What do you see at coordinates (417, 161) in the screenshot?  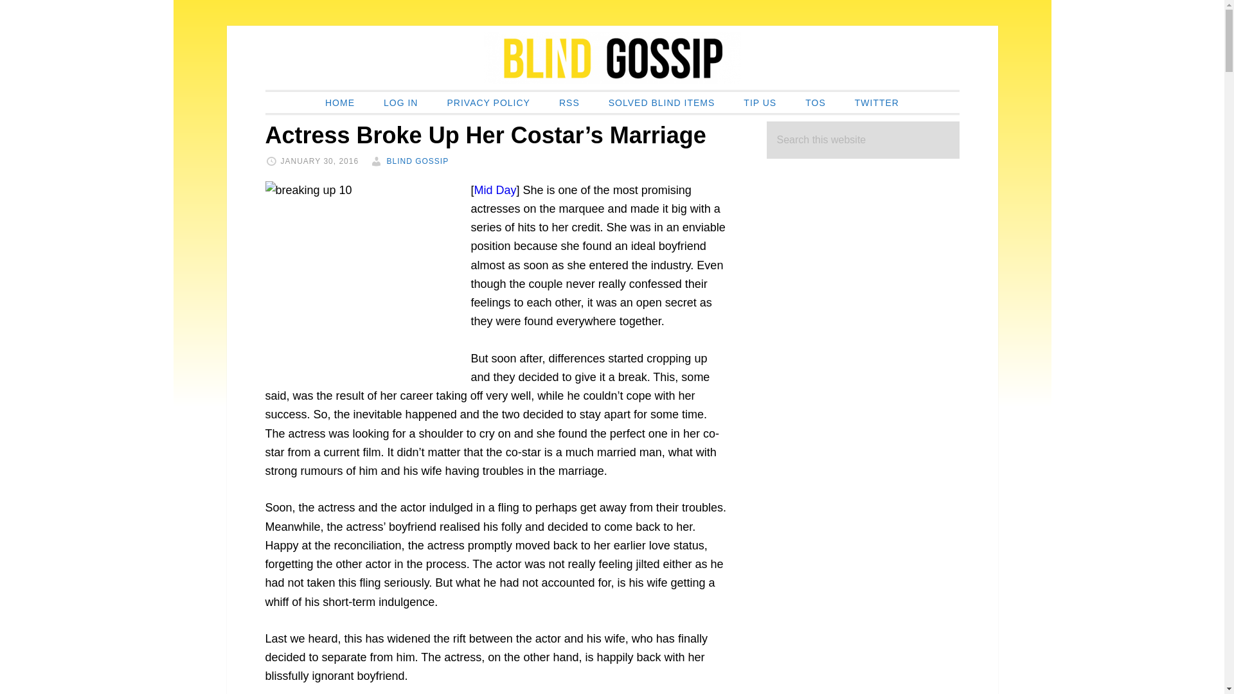 I see `BLIND GOSSIP` at bounding box center [417, 161].